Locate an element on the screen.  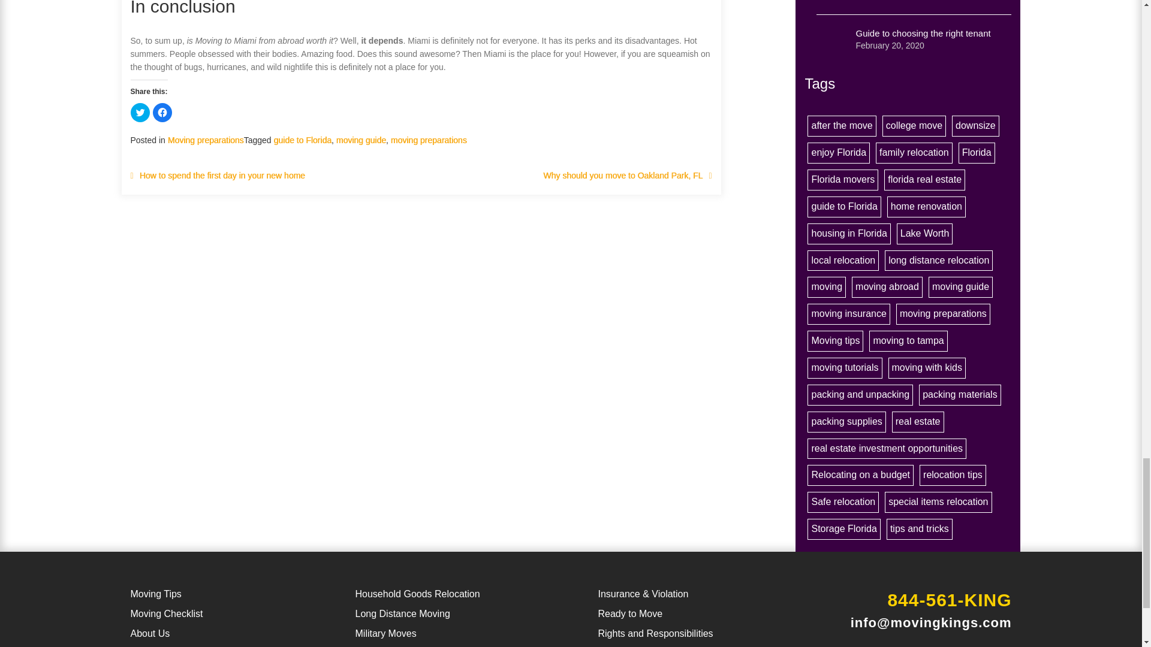
guide to Florida is located at coordinates (302, 140).